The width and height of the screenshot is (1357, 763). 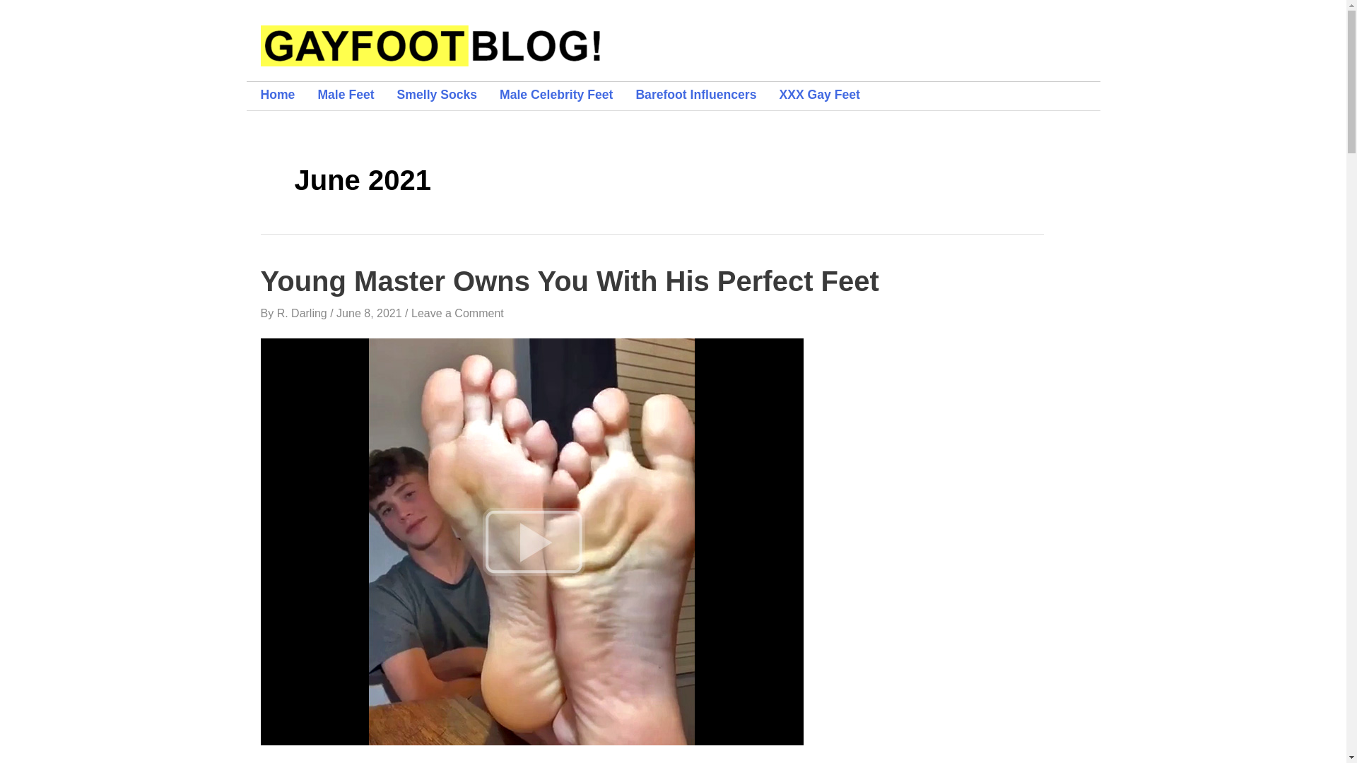 I want to click on Barefoot Influencers, so click(x=707, y=95).